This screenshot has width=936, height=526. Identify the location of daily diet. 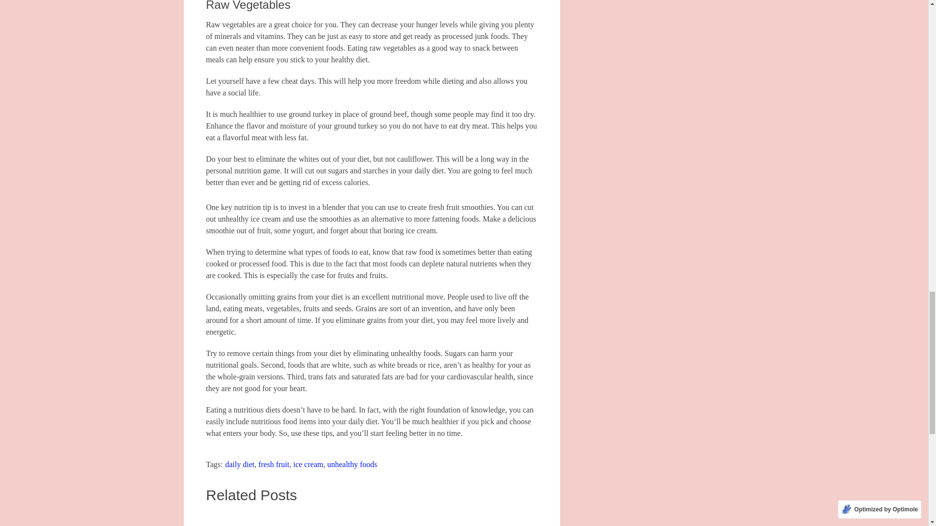
(240, 465).